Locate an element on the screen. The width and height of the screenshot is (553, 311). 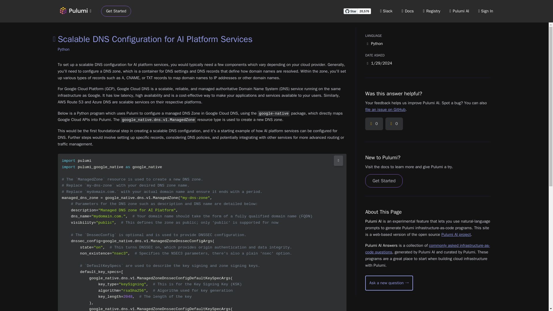
 Star is located at coordinates (351, 11).